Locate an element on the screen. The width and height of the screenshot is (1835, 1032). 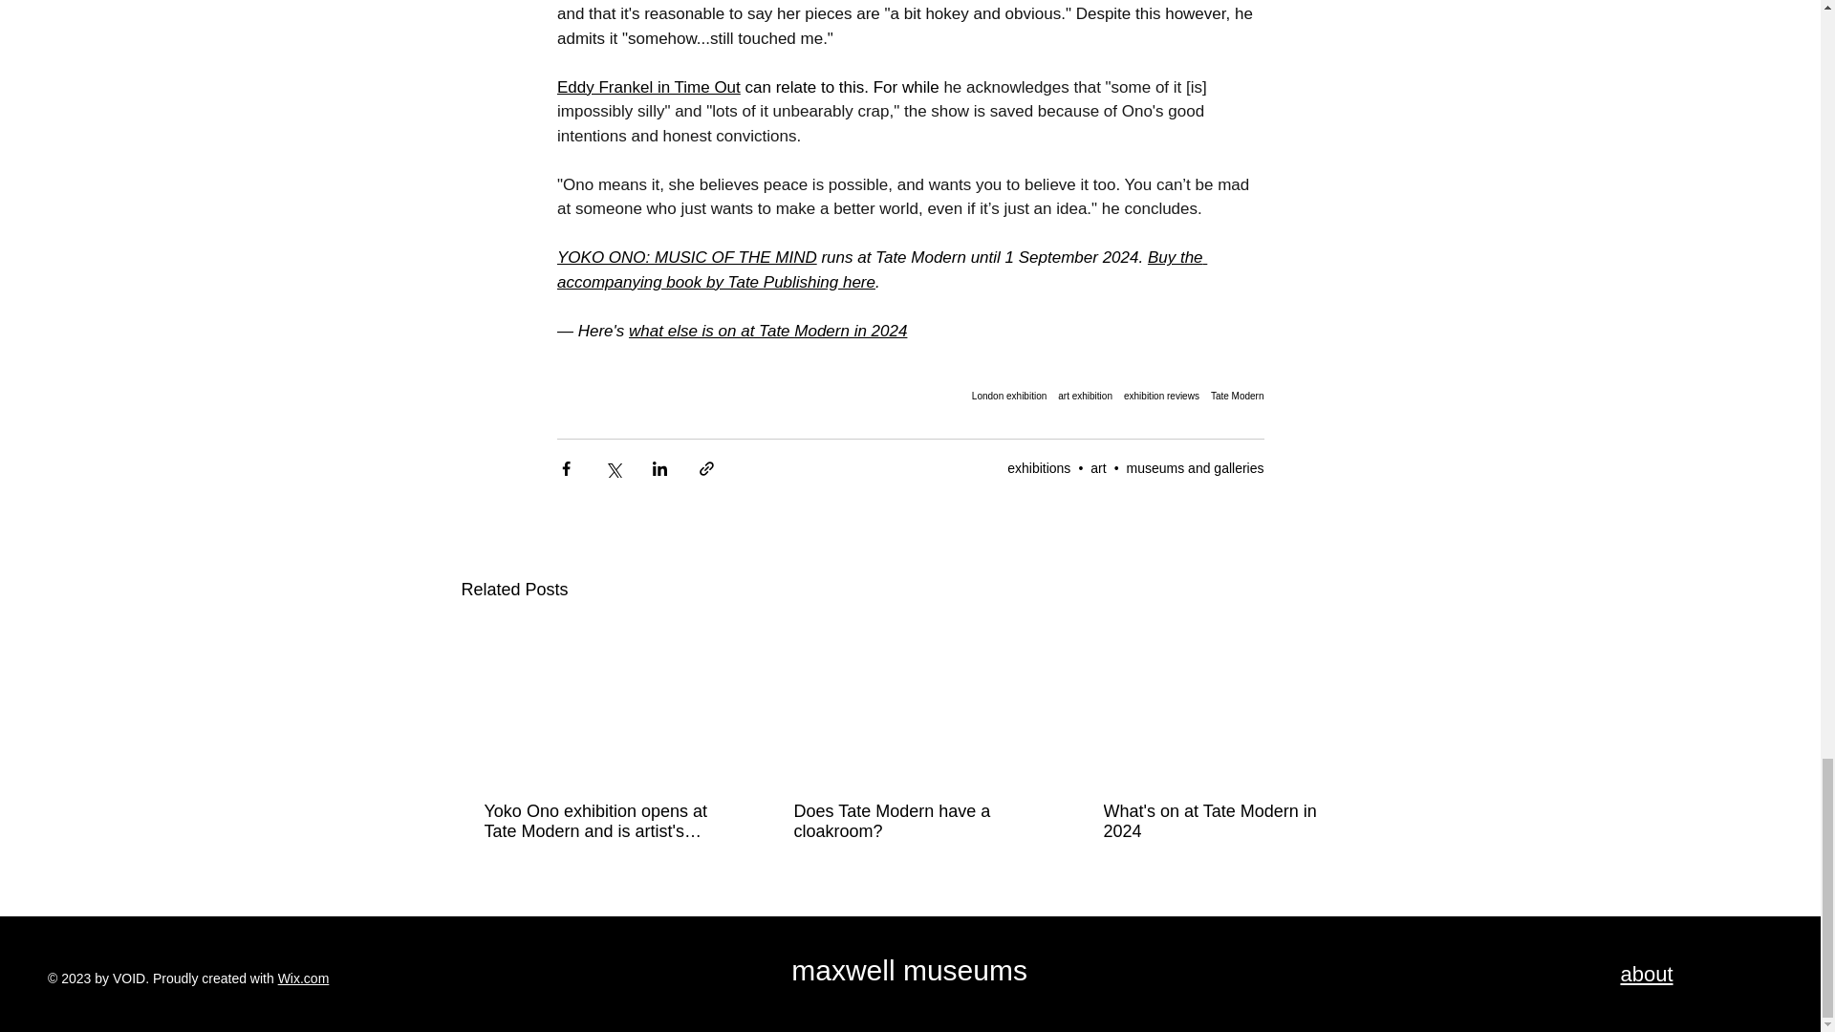
Wix.com is located at coordinates (304, 978).